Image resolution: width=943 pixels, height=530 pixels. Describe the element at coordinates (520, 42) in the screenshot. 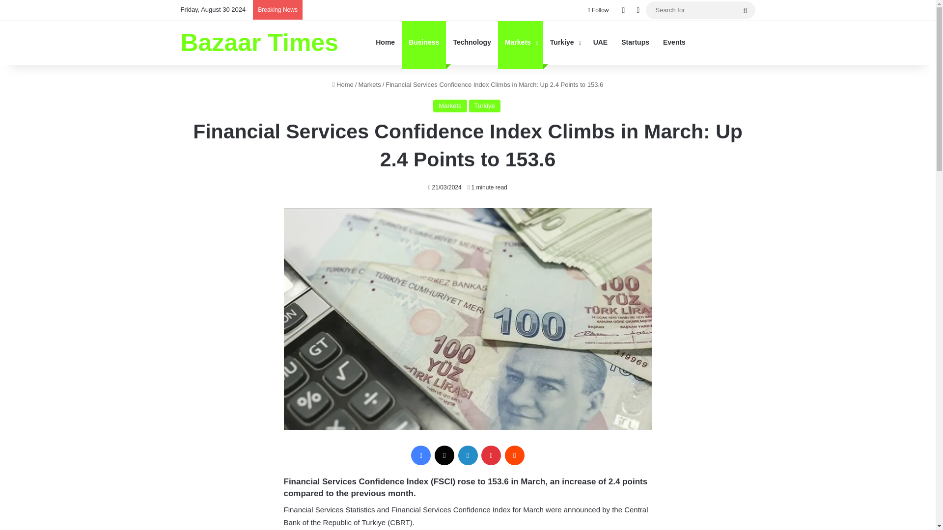

I see `Markets` at that location.